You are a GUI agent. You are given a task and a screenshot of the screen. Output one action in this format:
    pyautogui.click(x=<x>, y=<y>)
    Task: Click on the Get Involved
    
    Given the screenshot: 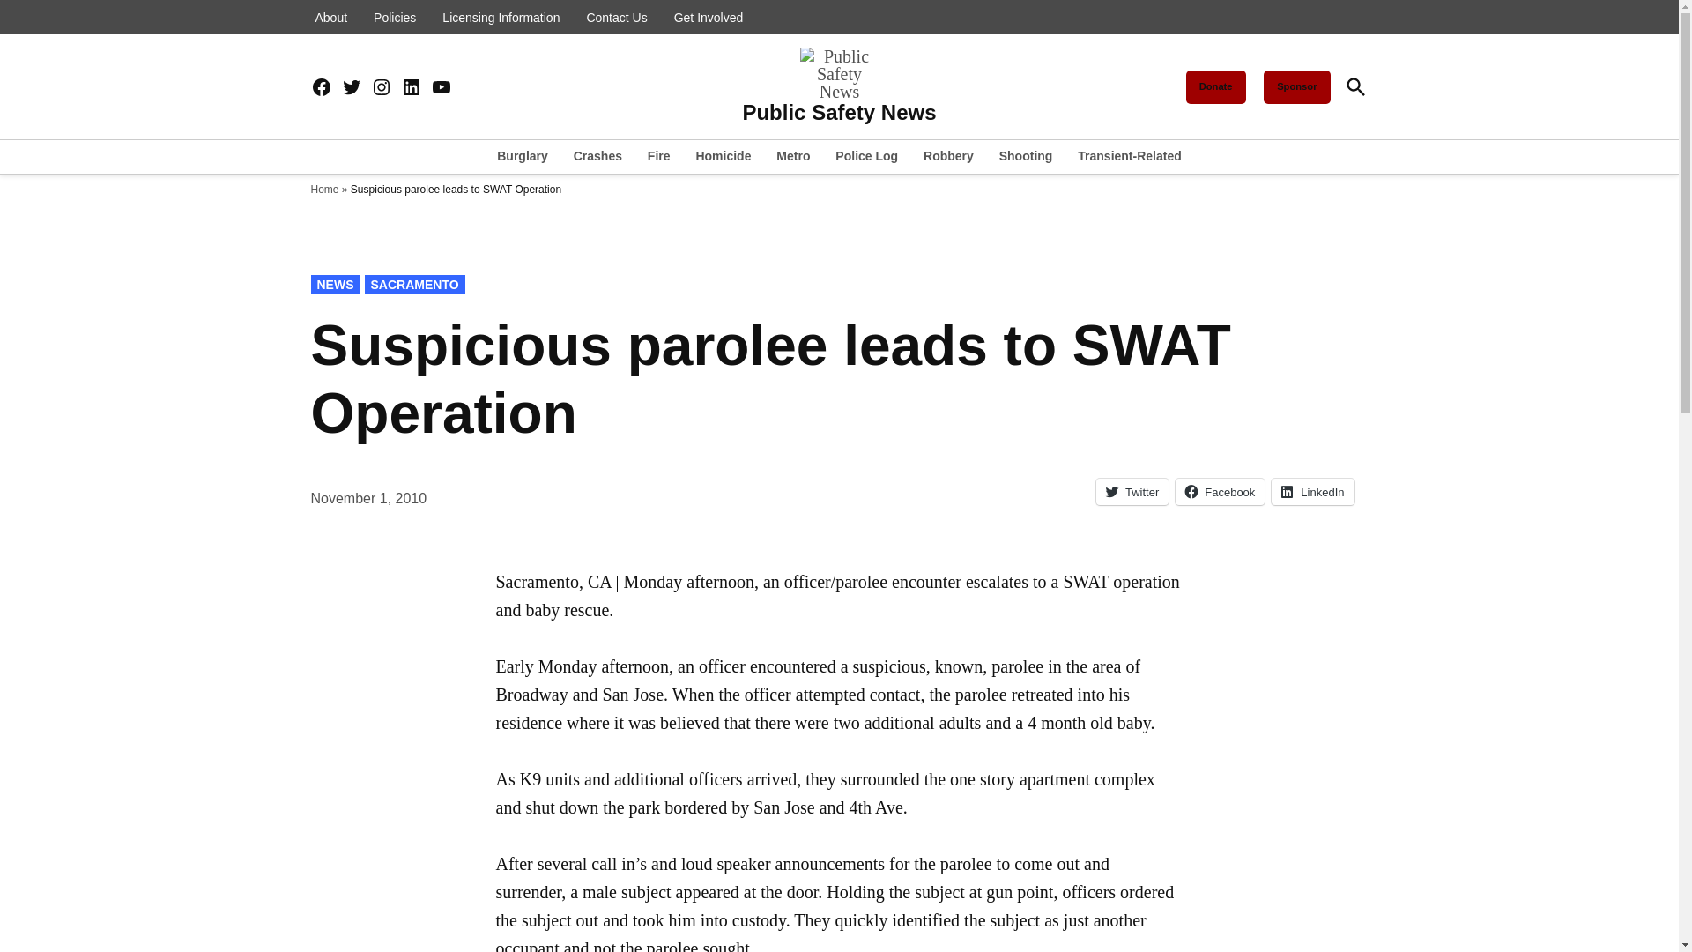 What is the action you would take?
    pyautogui.click(x=709, y=18)
    